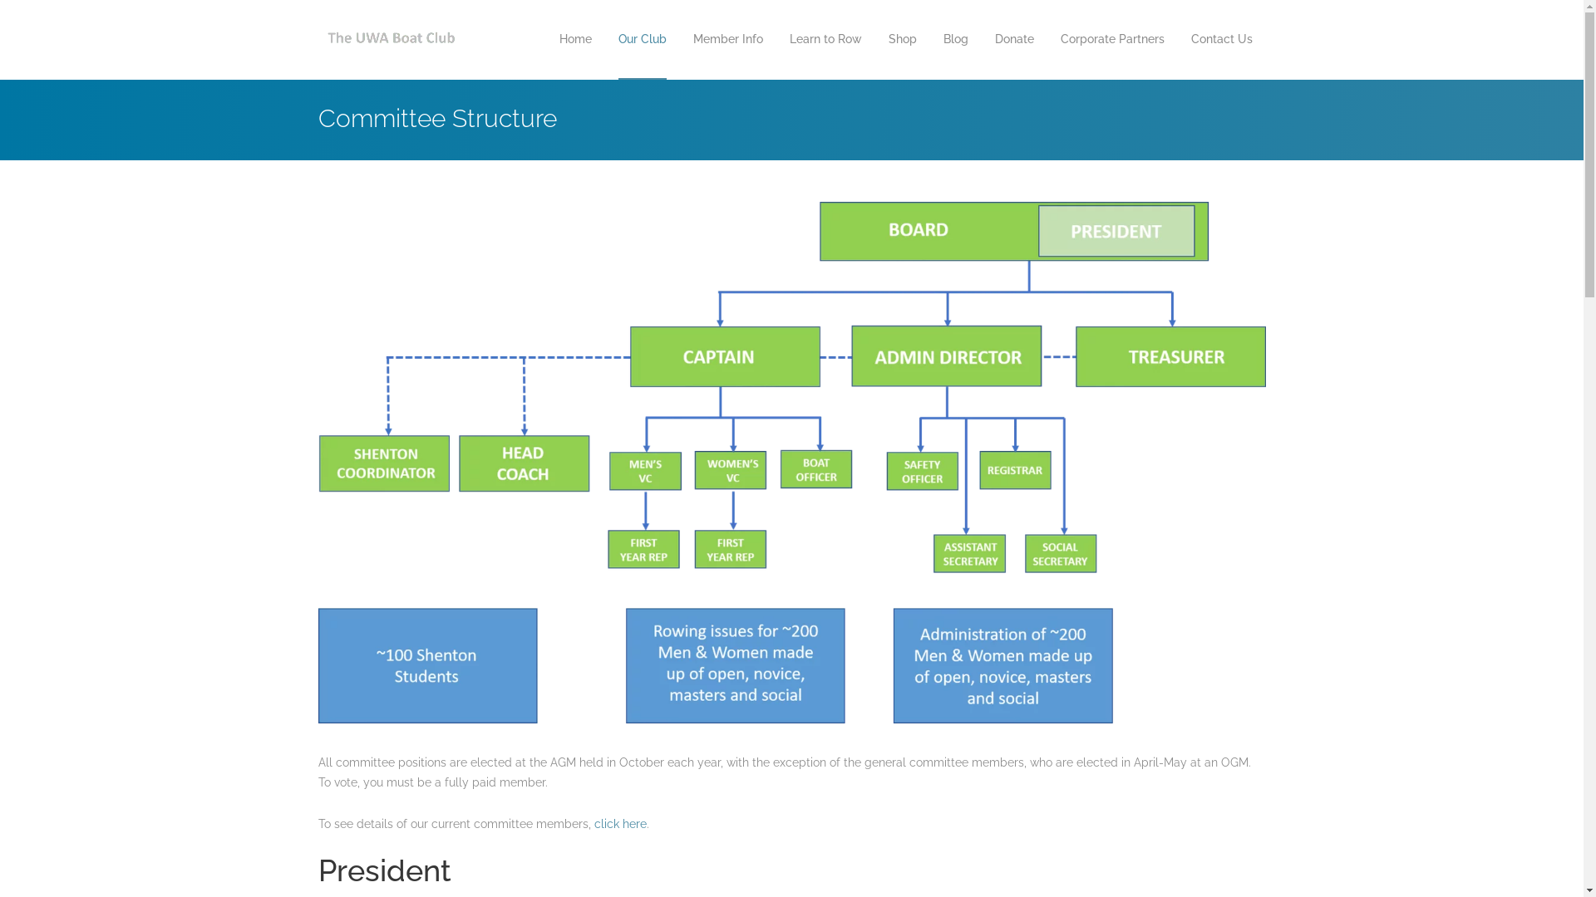  Describe the element at coordinates (955, 40) in the screenshot. I see `Blog` at that location.